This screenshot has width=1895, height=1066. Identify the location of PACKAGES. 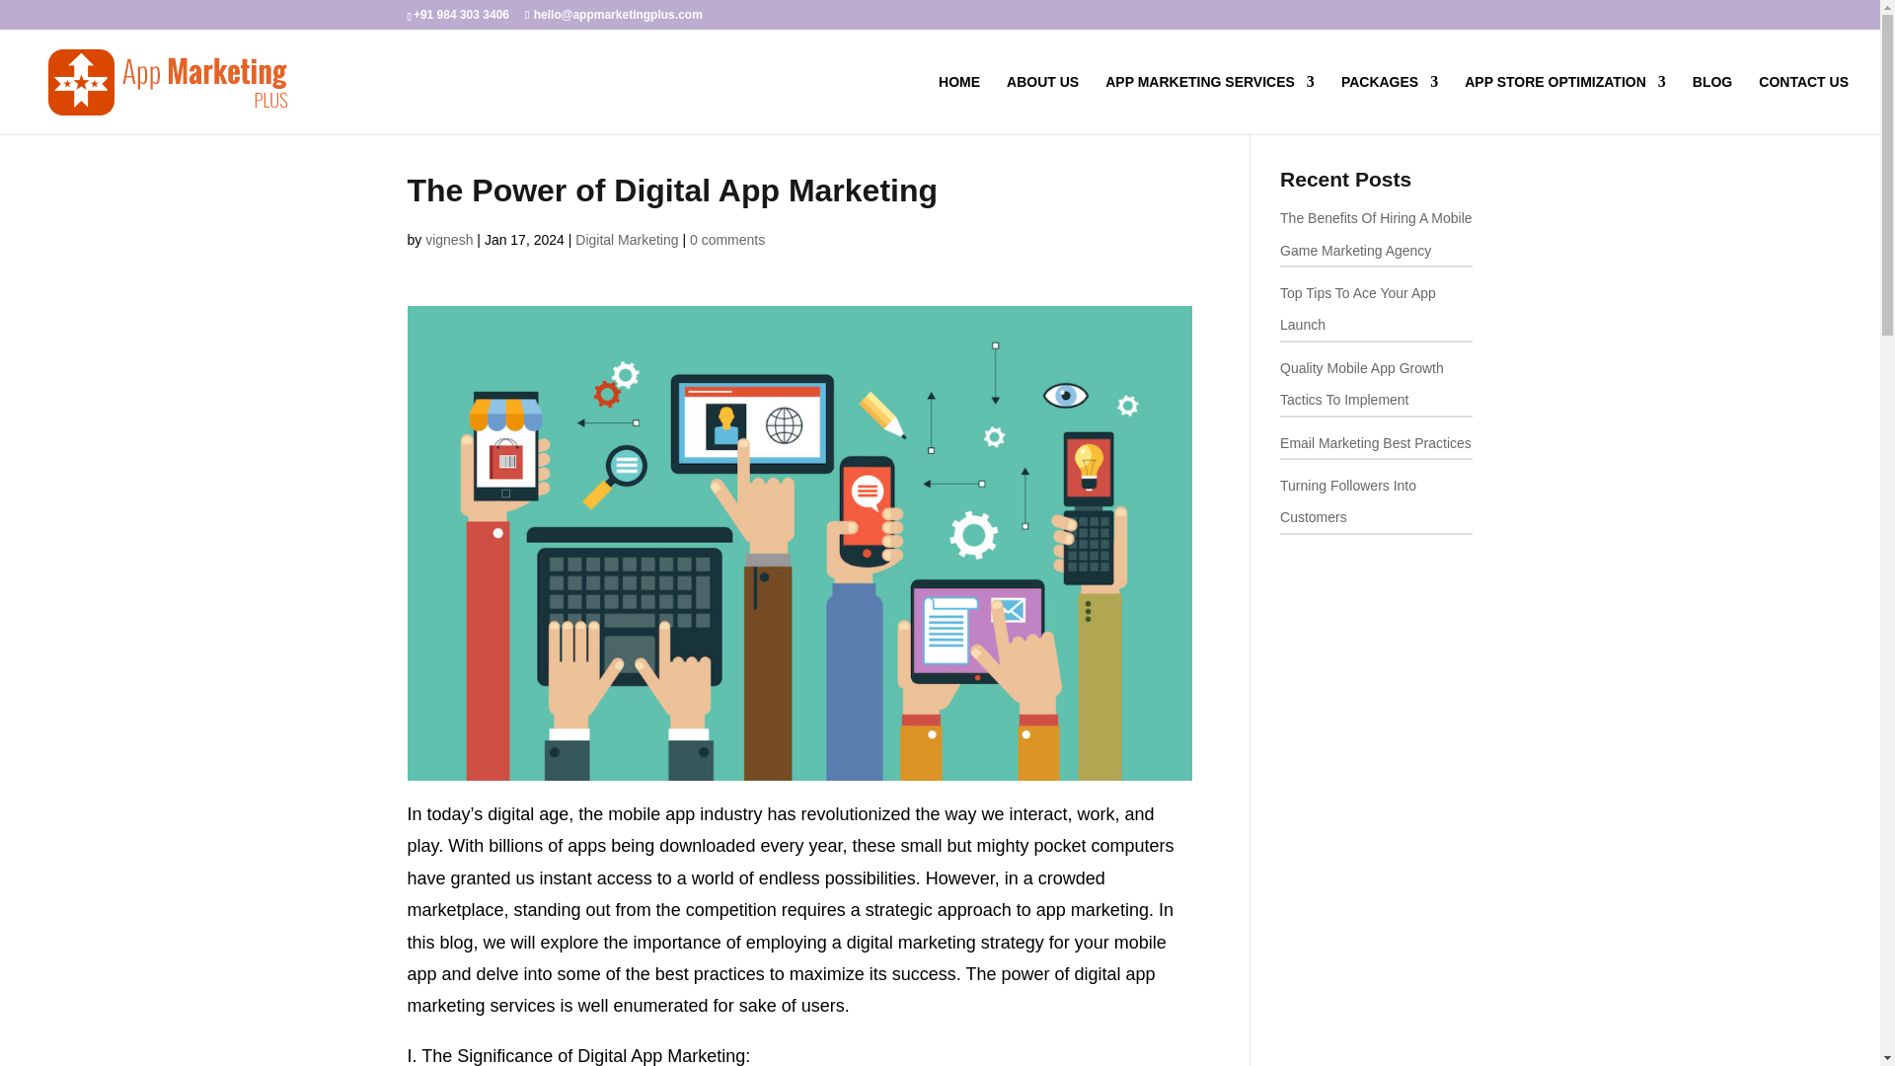
(1390, 105).